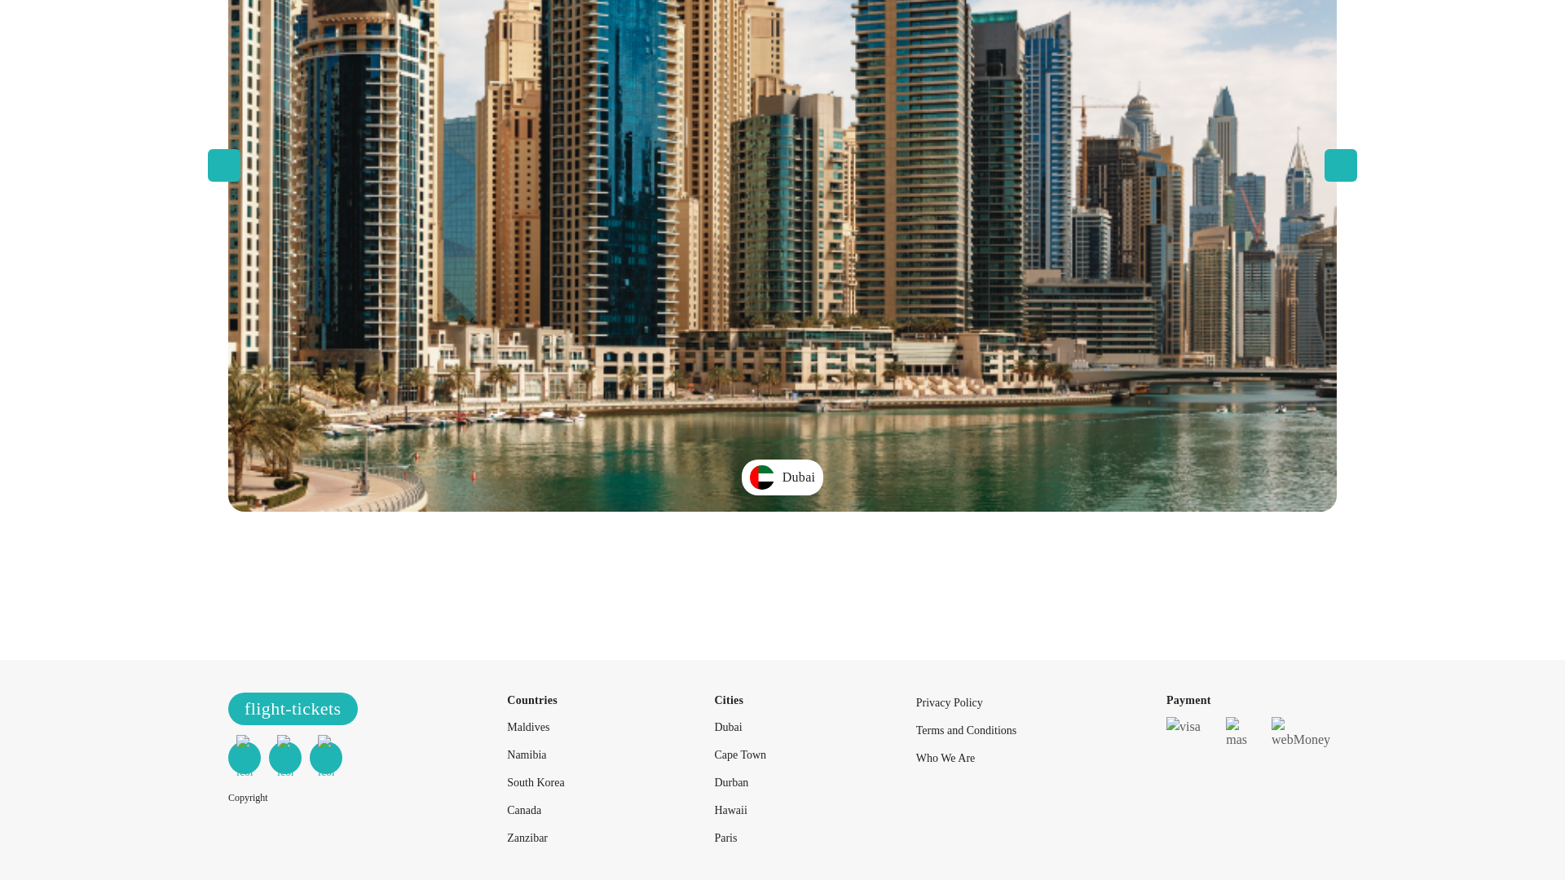 Image resolution: width=1565 pixels, height=880 pixels. Describe the element at coordinates (730, 782) in the screenshot. I see `Durban` at that location.